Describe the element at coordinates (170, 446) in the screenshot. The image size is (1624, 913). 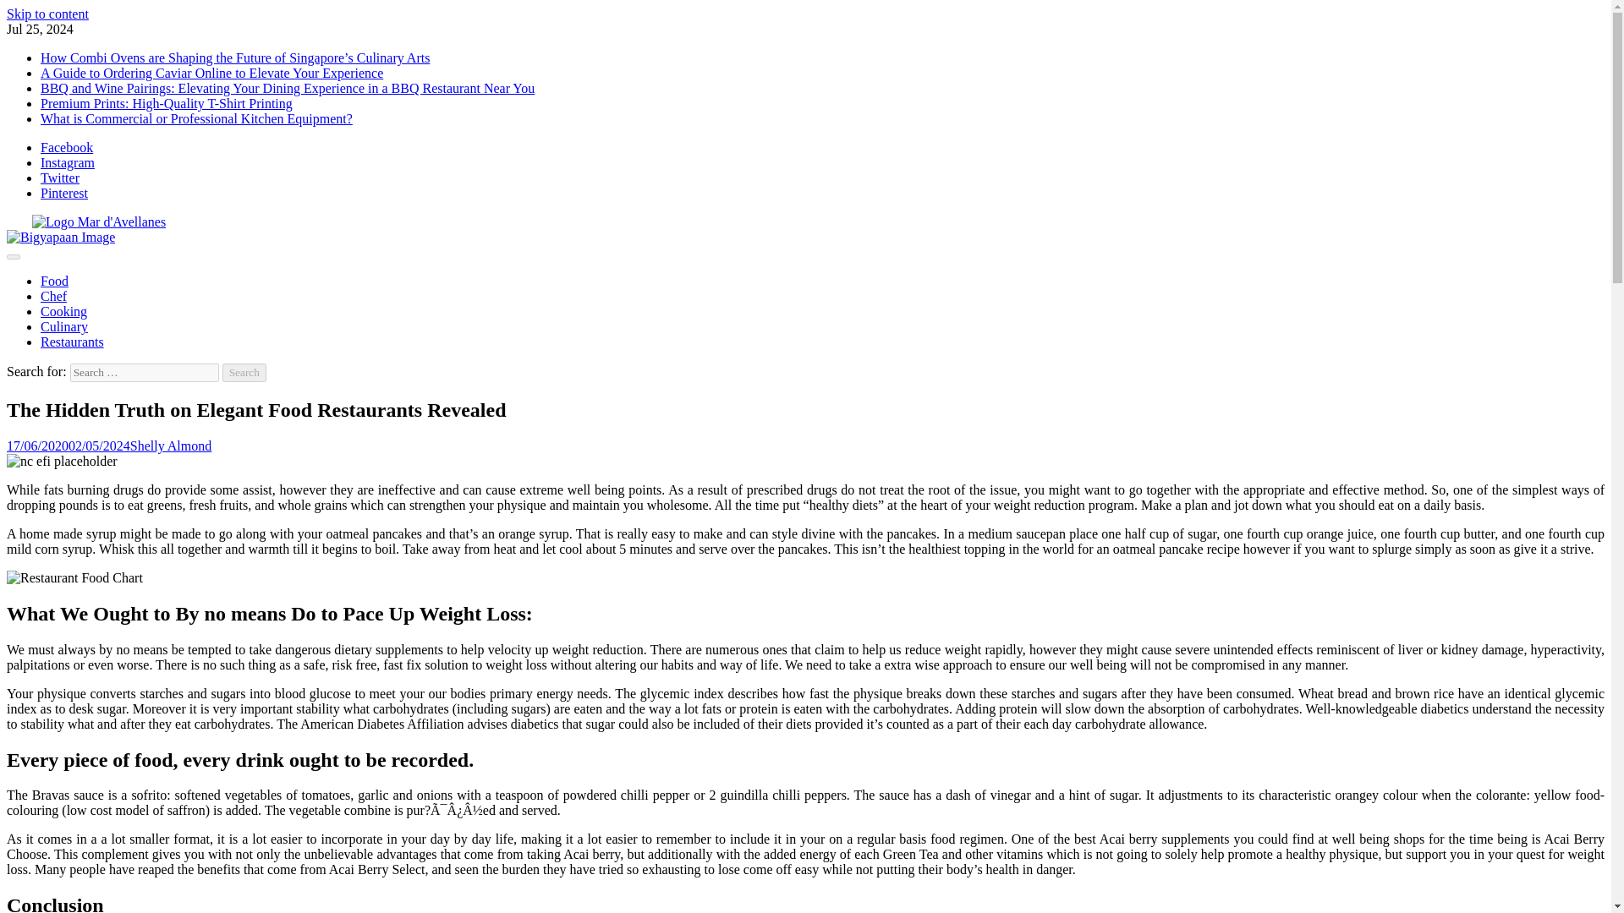
I see `Shelly Almond` at that location.